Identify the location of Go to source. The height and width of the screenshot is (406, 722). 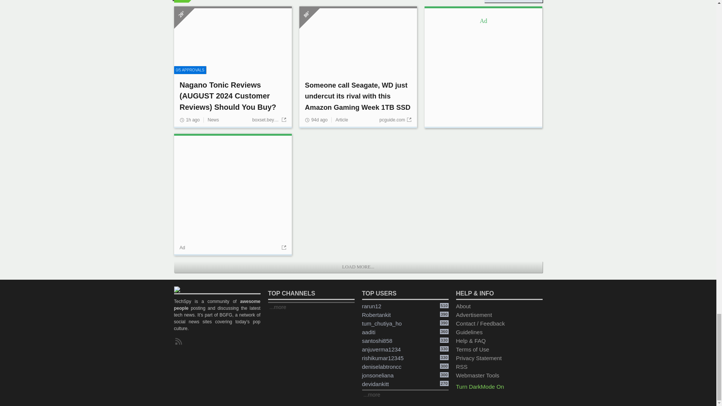
(283, 248).